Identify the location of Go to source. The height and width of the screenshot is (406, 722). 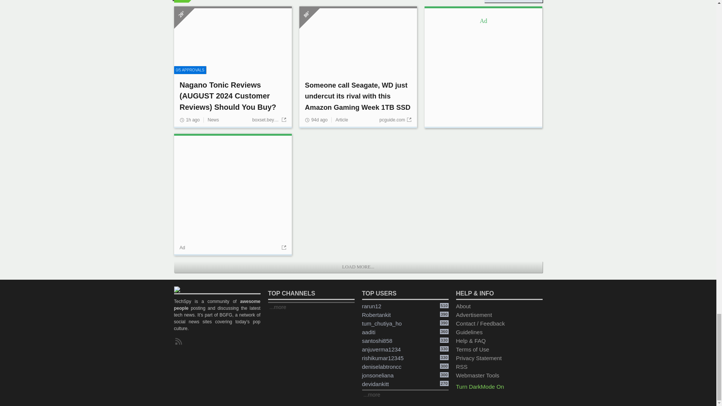
(283, 248).